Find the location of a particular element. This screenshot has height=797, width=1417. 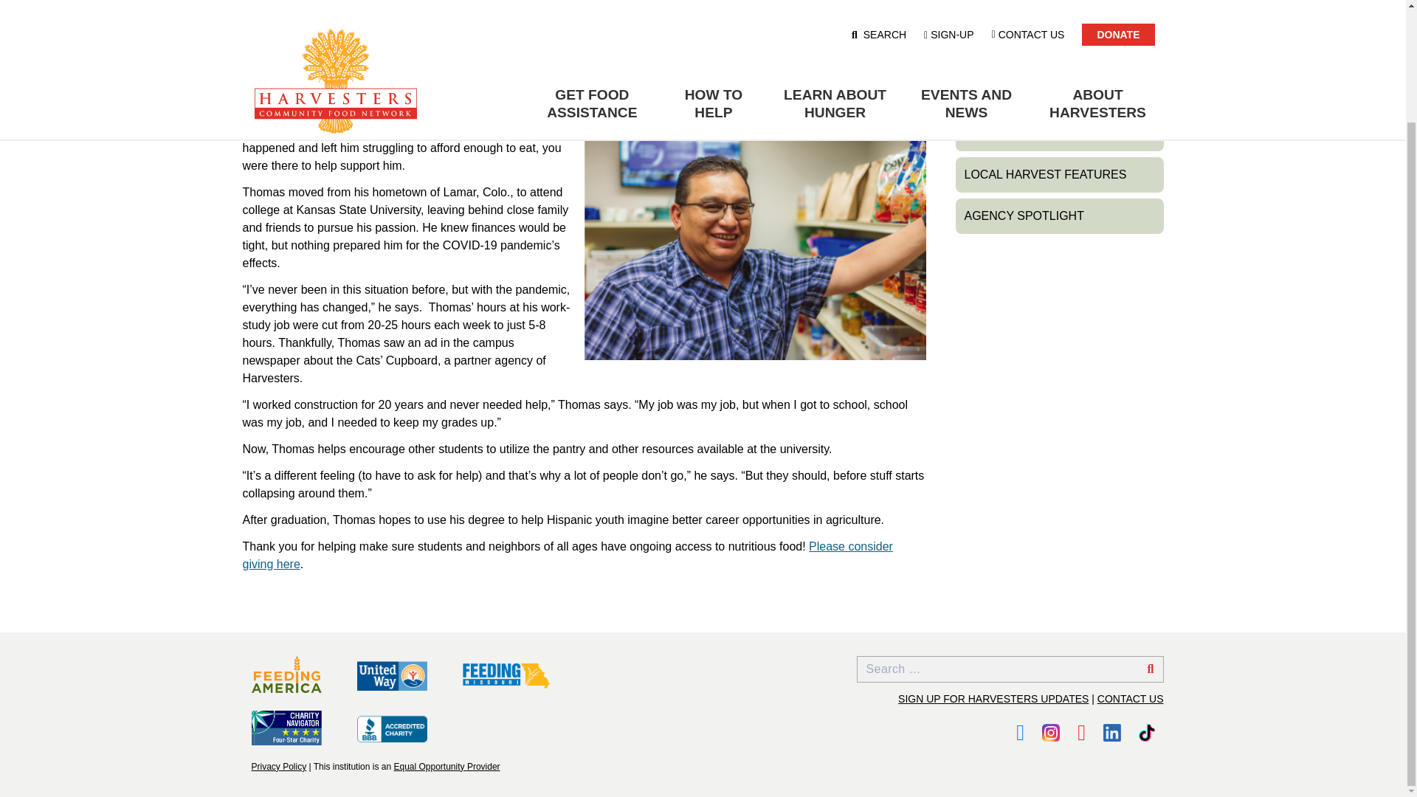

EVENTS AND NEWS is located at coordinates (967, 2).